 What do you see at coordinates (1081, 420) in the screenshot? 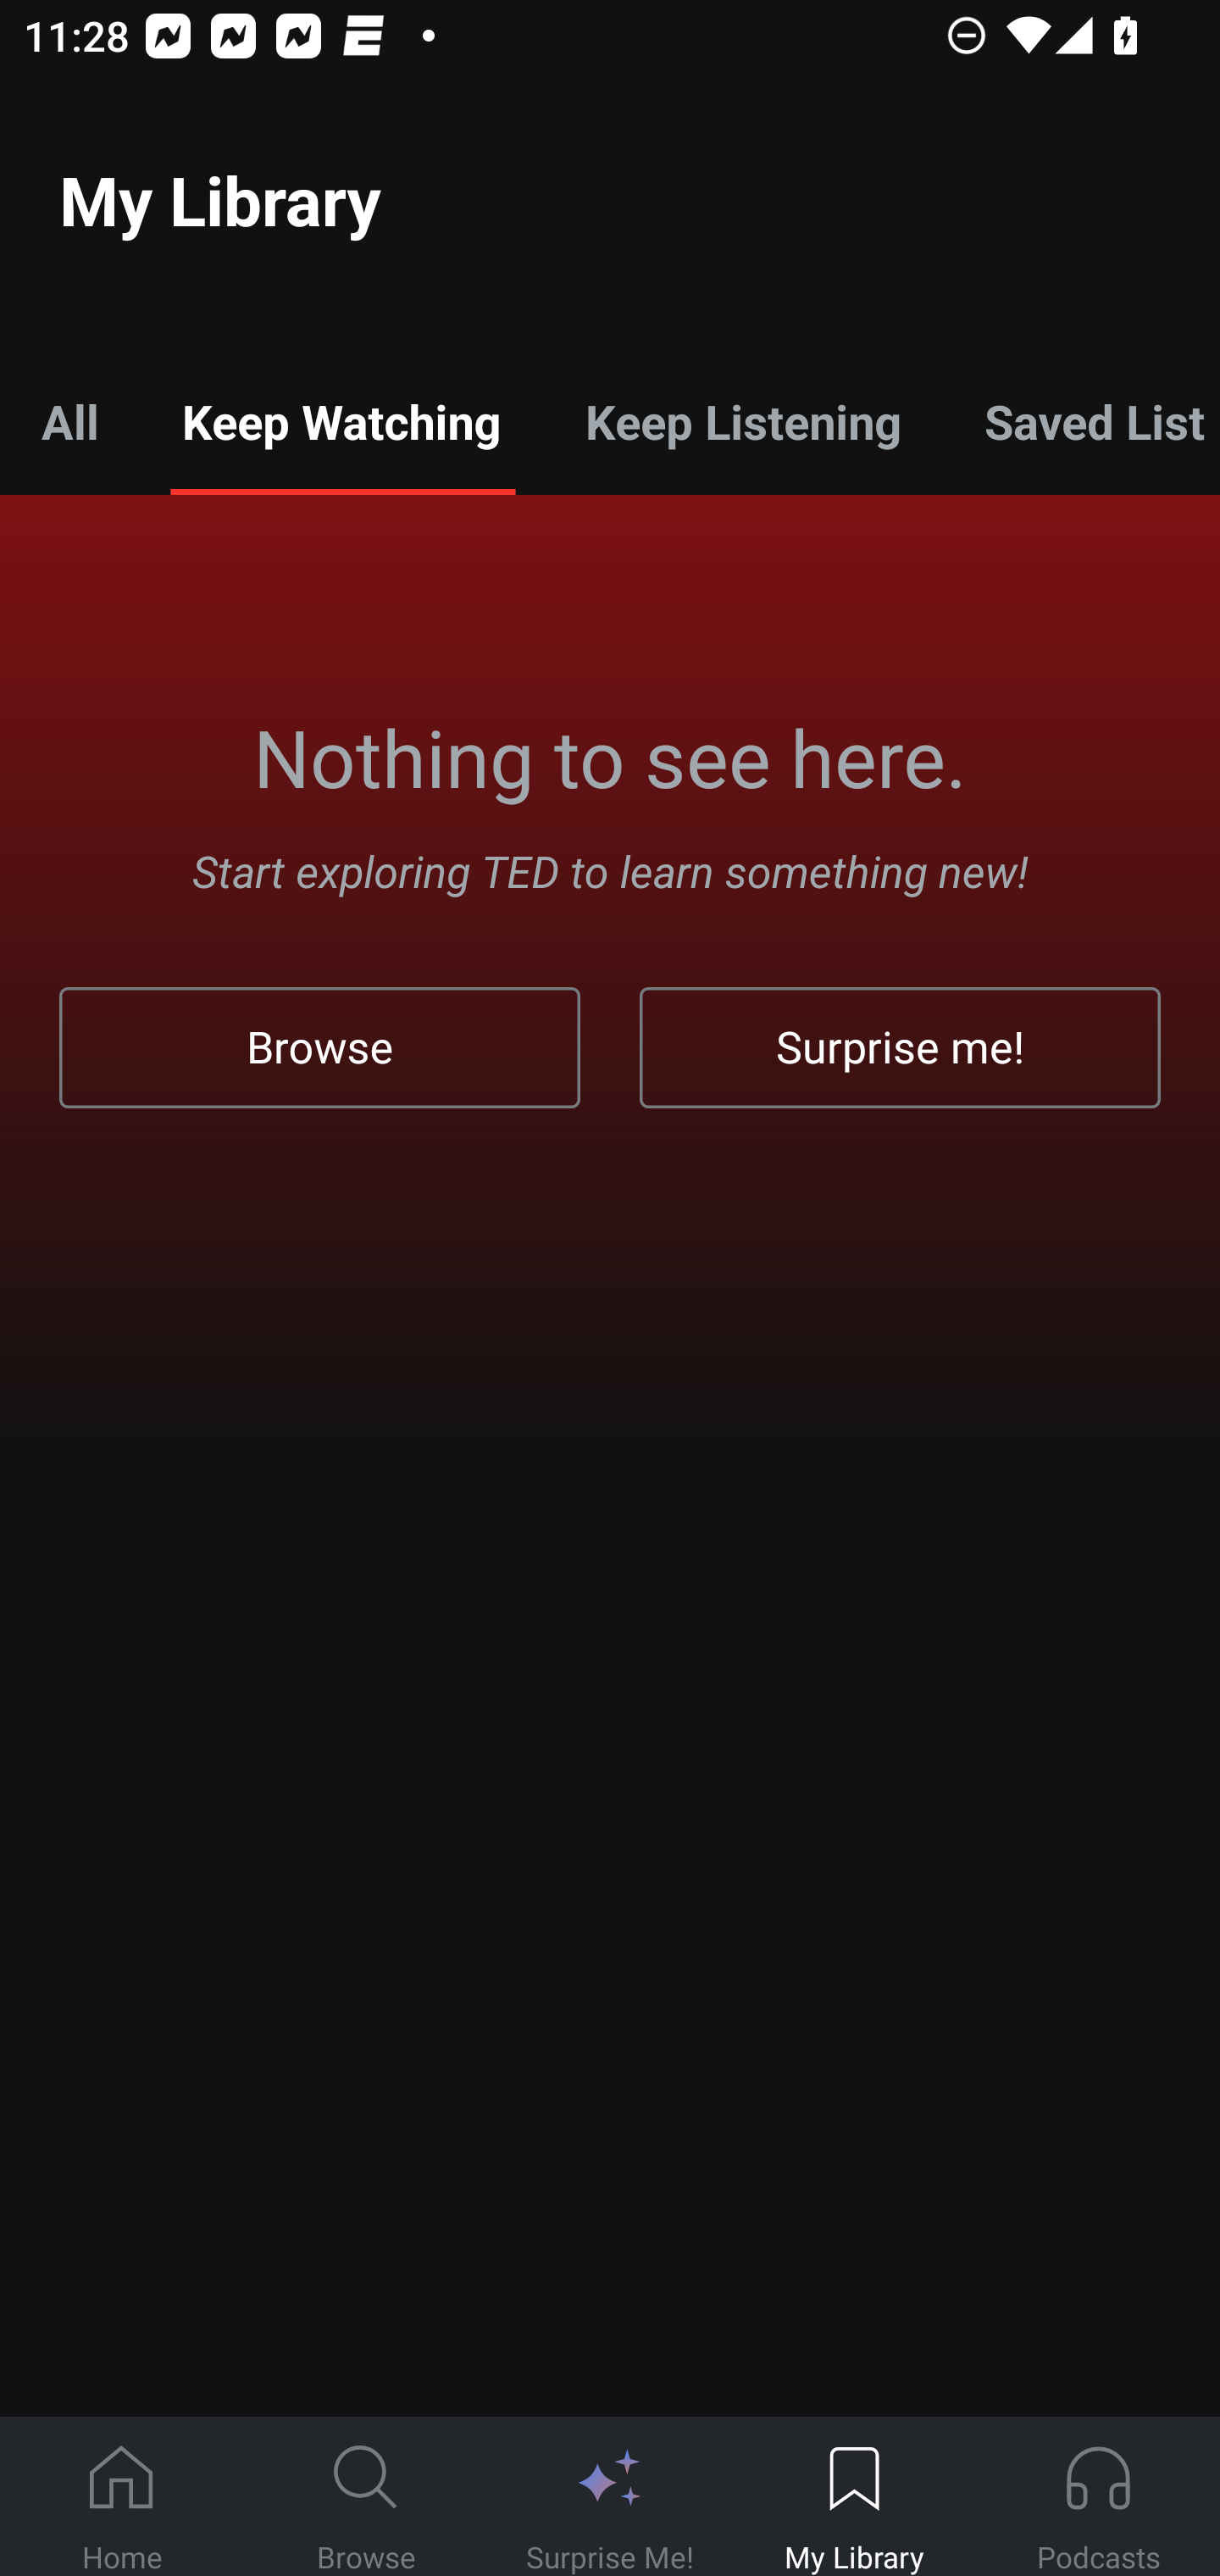
I see `Saved List` at bounding box center [1081, 420].